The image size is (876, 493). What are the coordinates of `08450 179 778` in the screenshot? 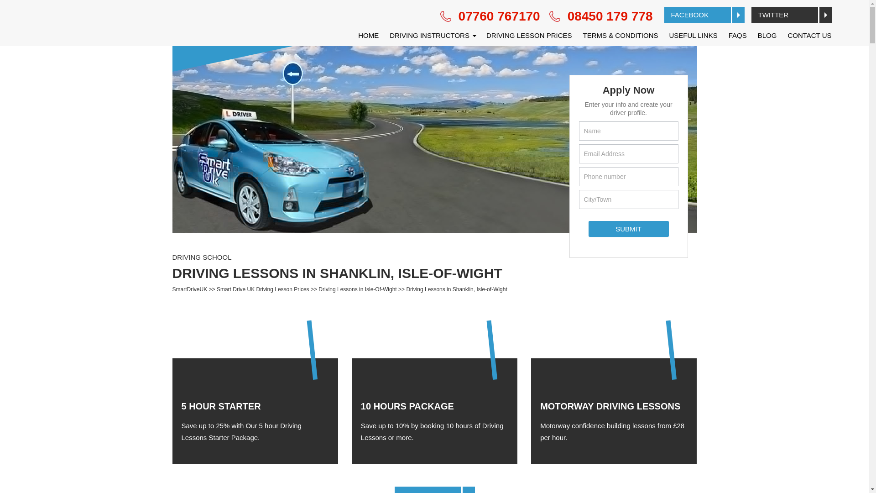 It's located at (600, 16).